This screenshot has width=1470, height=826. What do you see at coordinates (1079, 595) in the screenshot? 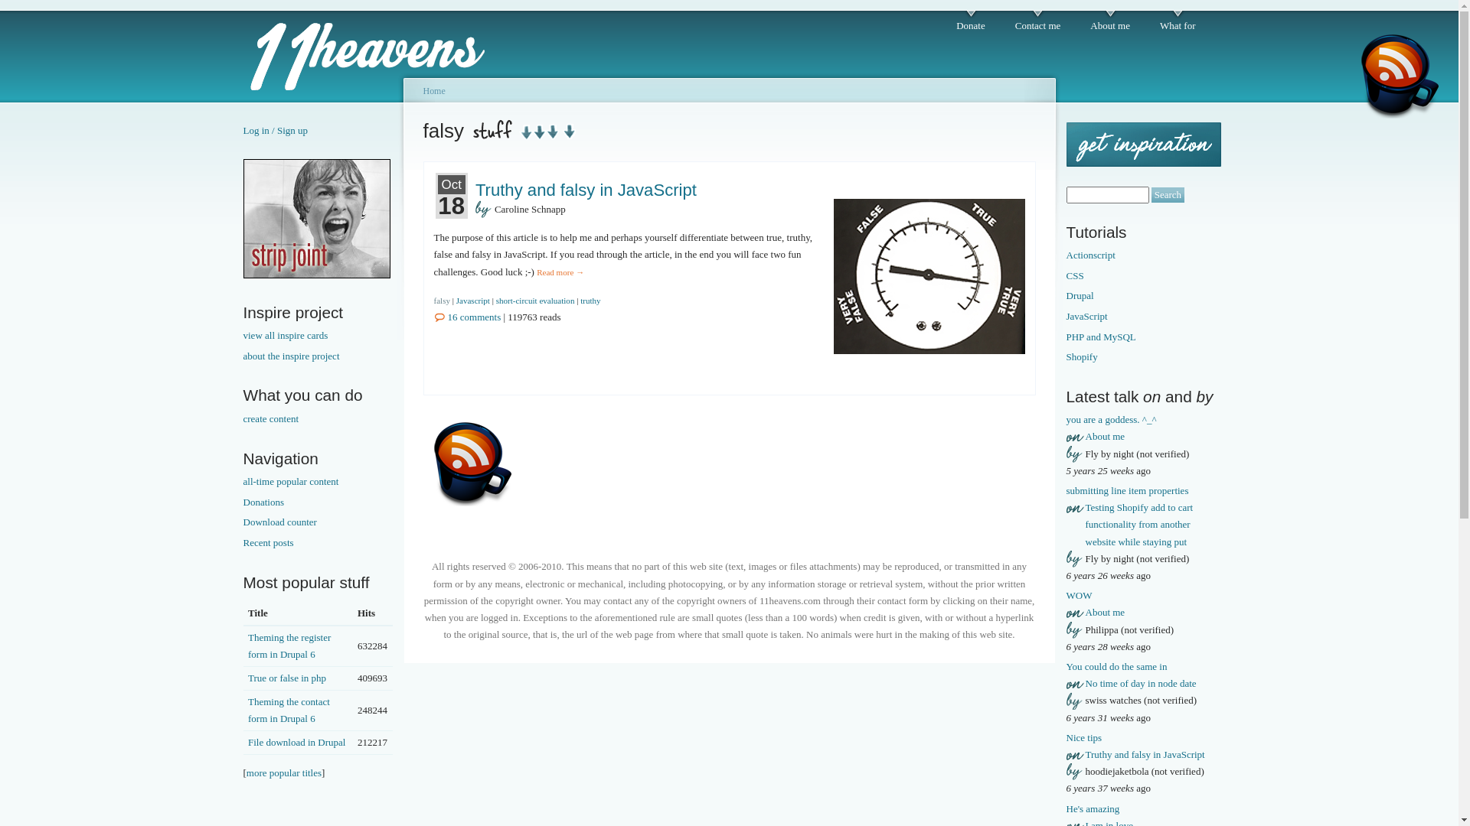
I see `WOW` at bounding box center [1079, 595].